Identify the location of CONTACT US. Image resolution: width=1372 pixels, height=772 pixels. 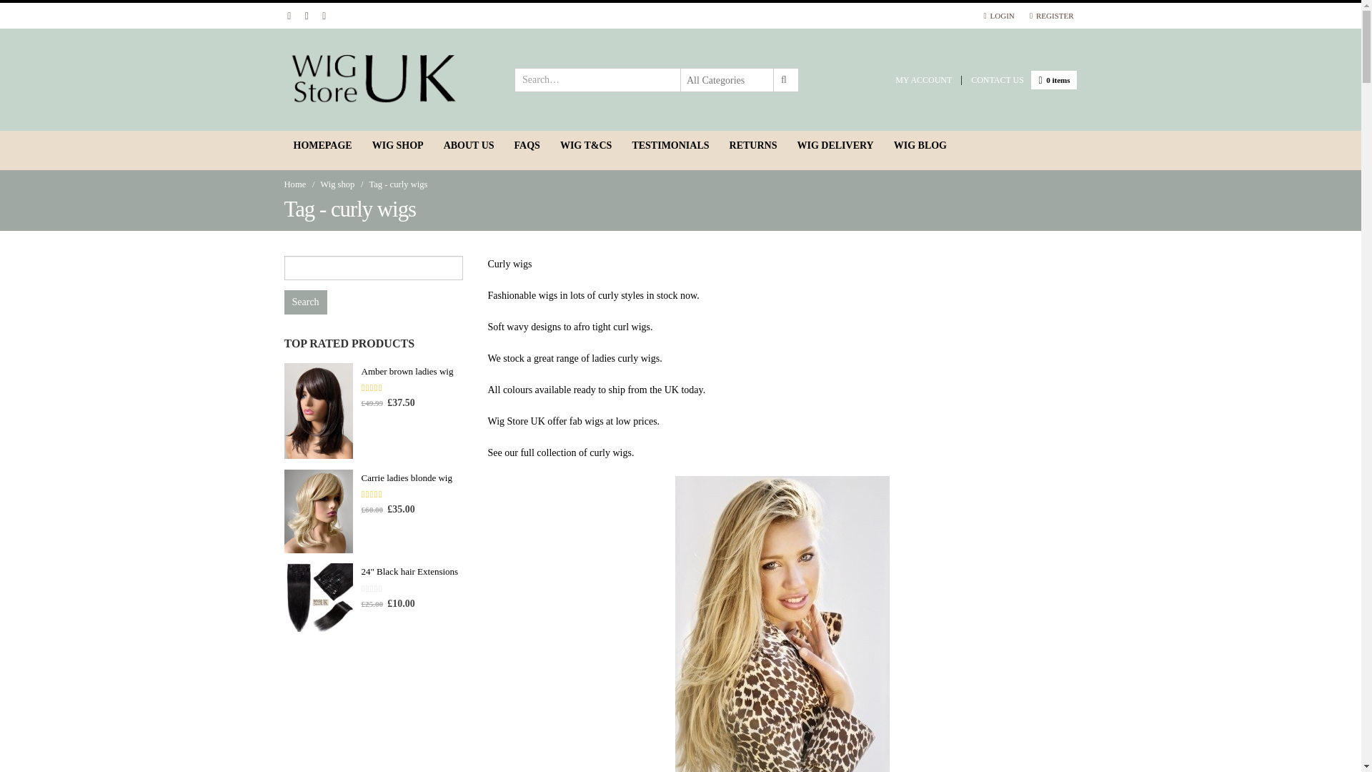
(998, 79).